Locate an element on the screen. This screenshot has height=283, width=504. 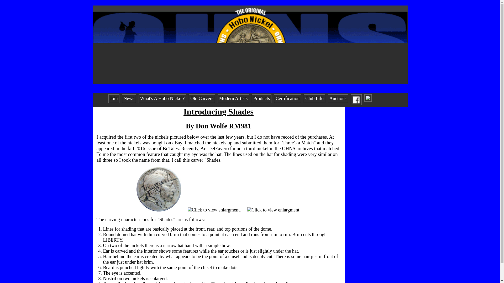
Products is located at coordinates (261, 99).